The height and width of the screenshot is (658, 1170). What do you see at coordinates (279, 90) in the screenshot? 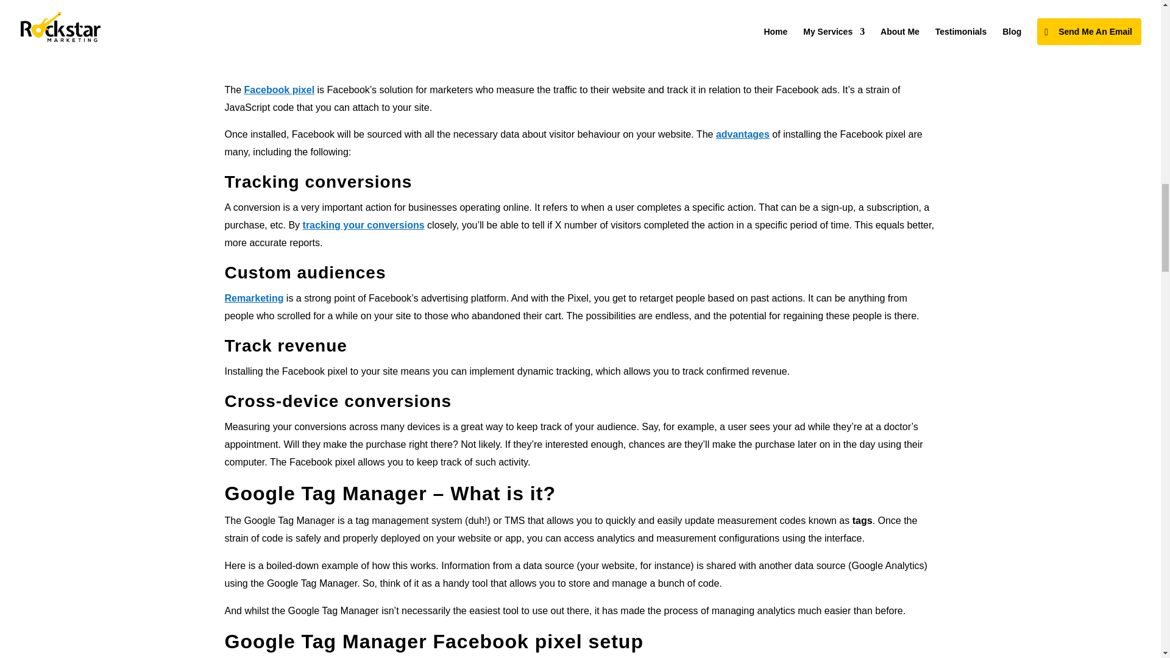
I see `Facebook pixel` at bounding box center [279, 90].